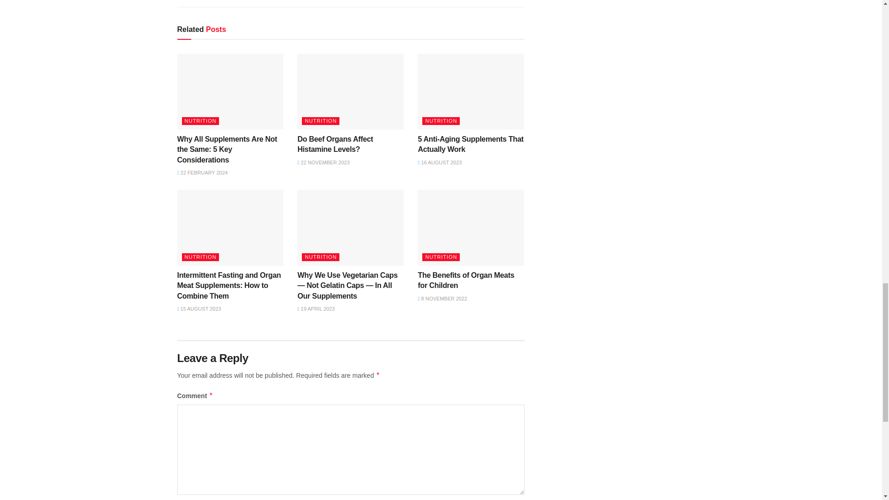  What do you see at coordinates (334, 144) in the screenshot?
I see `Do Beef Organs Affect Histamine Levels?` at bounding box center [334, 144].